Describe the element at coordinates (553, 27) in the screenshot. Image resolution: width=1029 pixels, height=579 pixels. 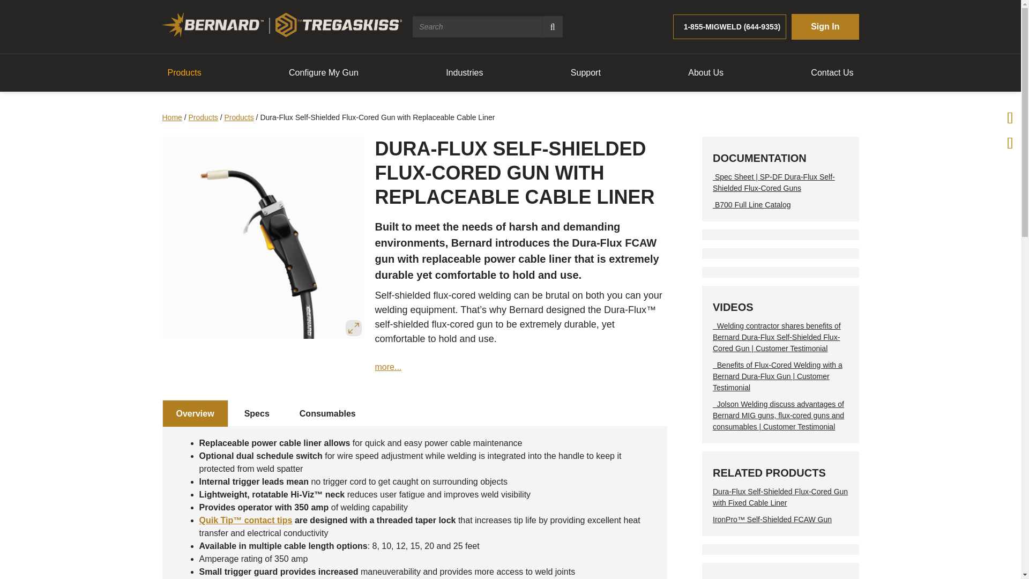
I see `SEARCH` at that location.